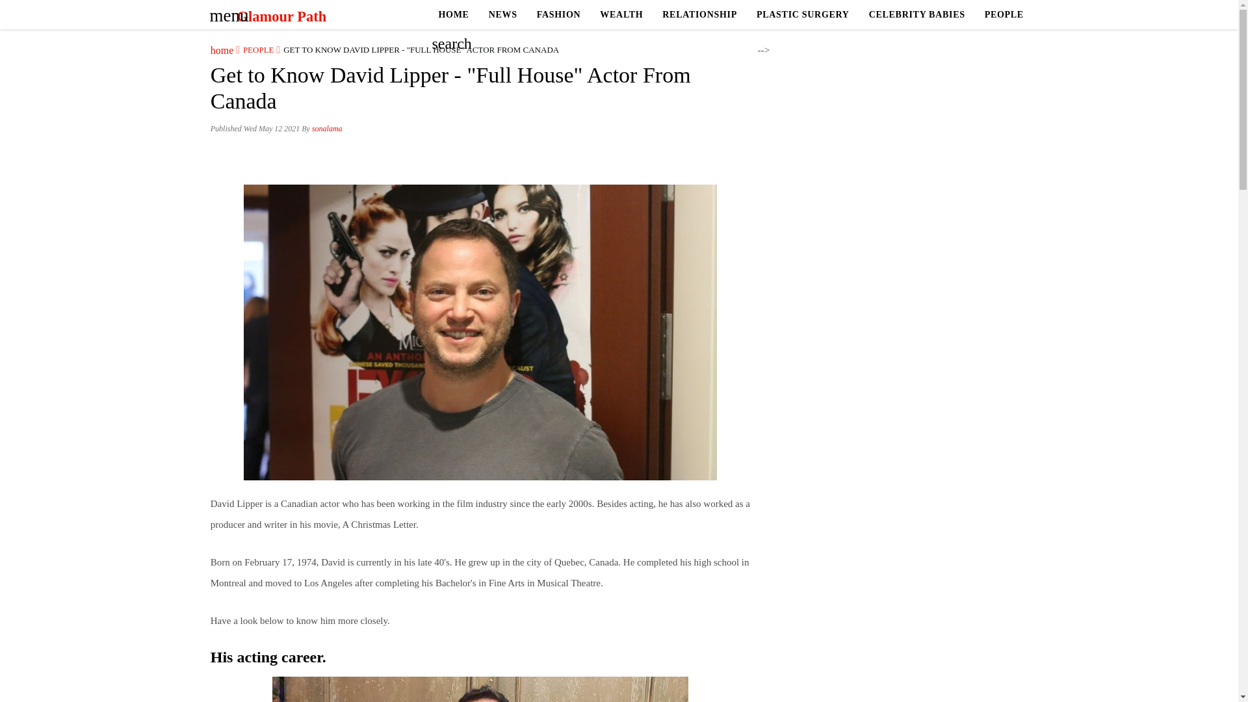 The height and width of the screenshot is (702, 1248). What do you see at coordinates (916, 14) in the screenshot?
I see `CELEBRITY BABIES` at bounding box center [916, 14].